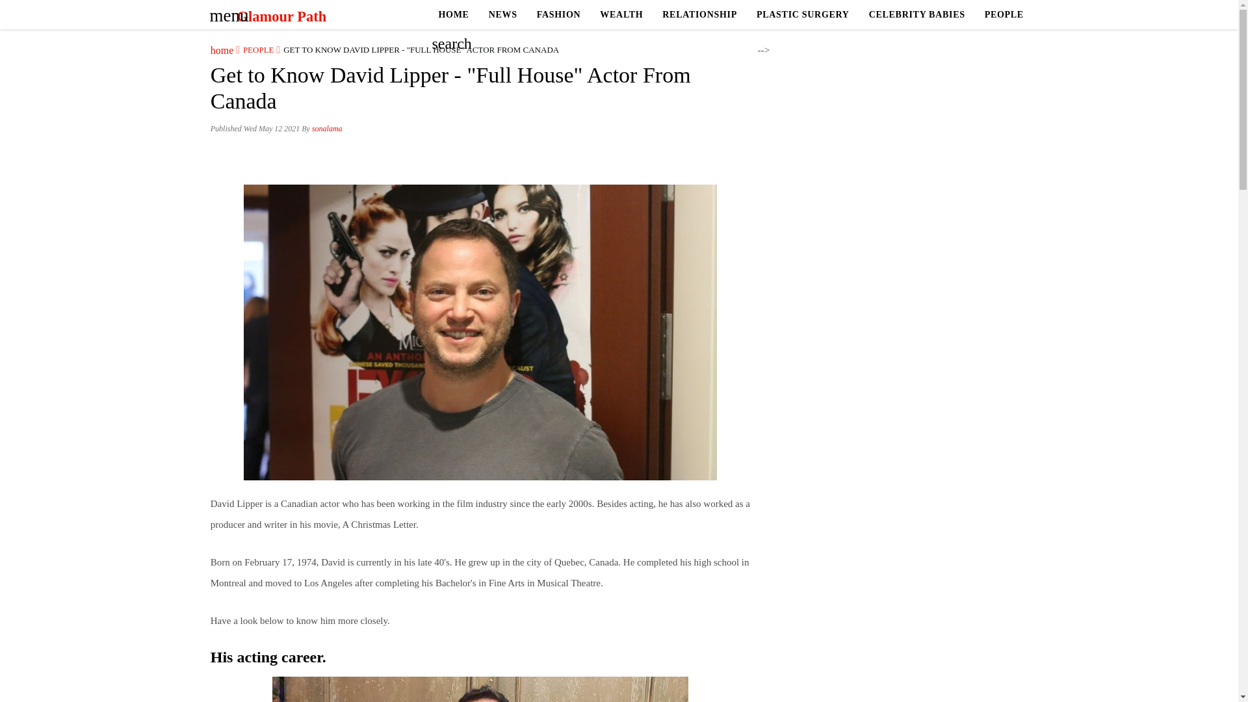 The height and width of the screenshot is (702, 1248). What do you see at coordinates (916, 14) in the screenshot?
I see `CELEBRITY BABIES` at bounding box center [916, 14].